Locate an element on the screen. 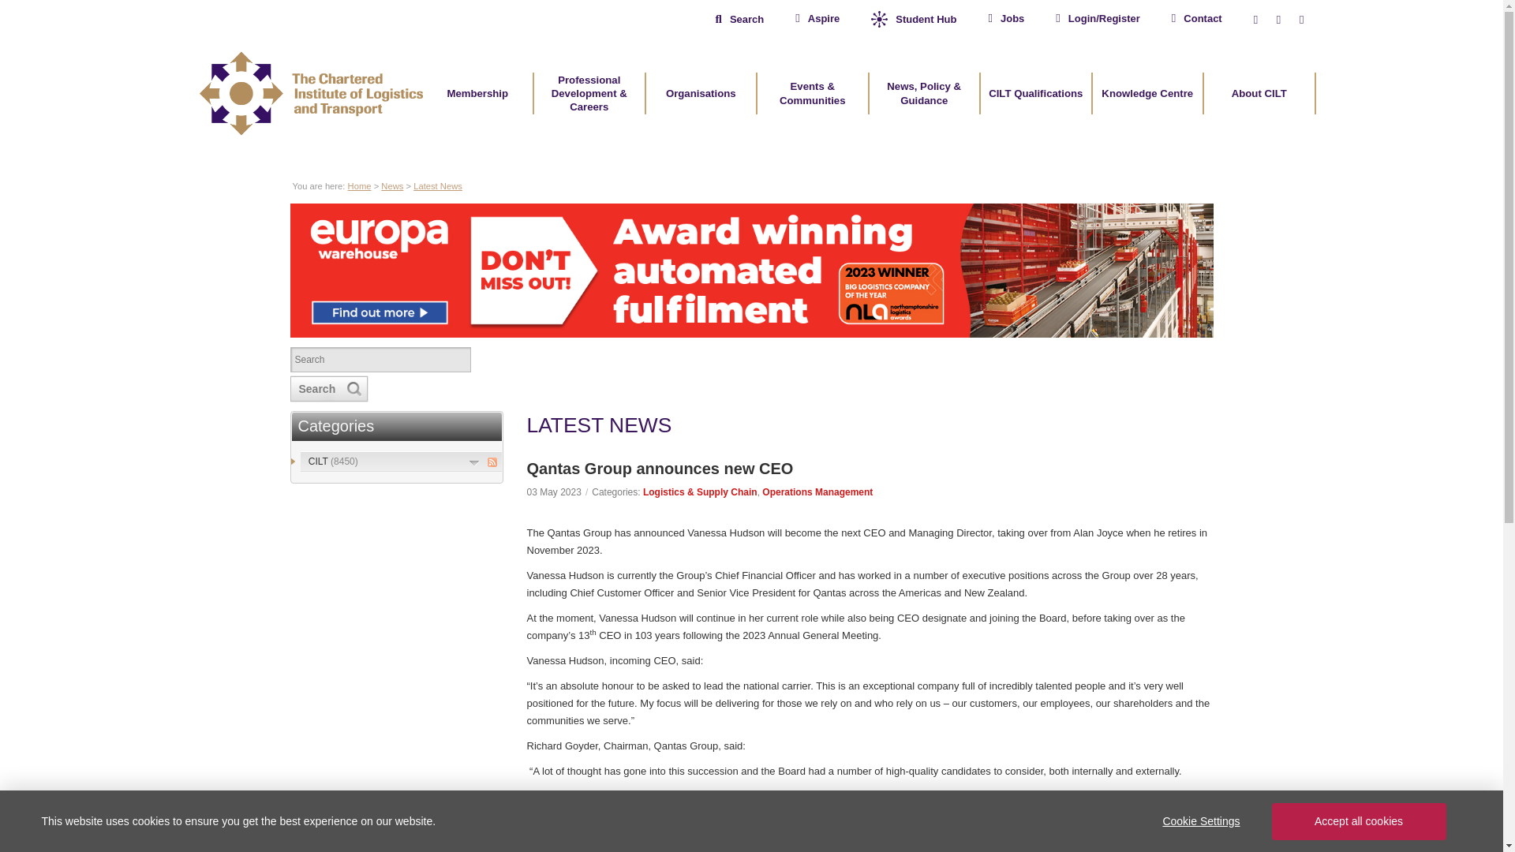 The height and width of the screenshot is (852, 1515). CILT is located at coordinates (333, 461).